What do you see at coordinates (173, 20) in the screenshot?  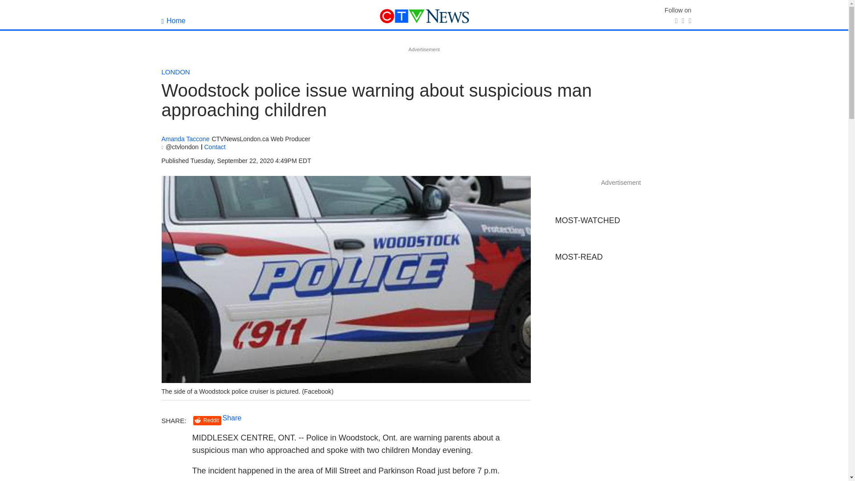 I see `Home` at bounding box center [173, 20].